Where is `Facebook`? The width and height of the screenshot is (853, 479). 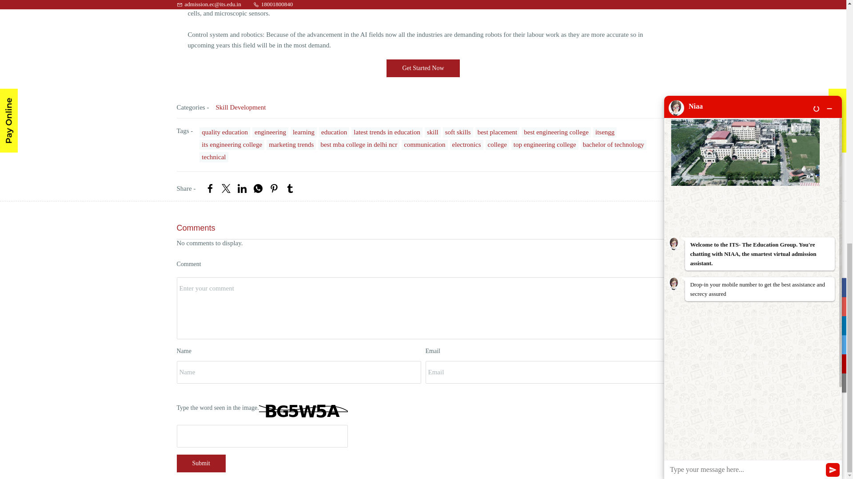
Facebook is located at coordinates (210, 188).